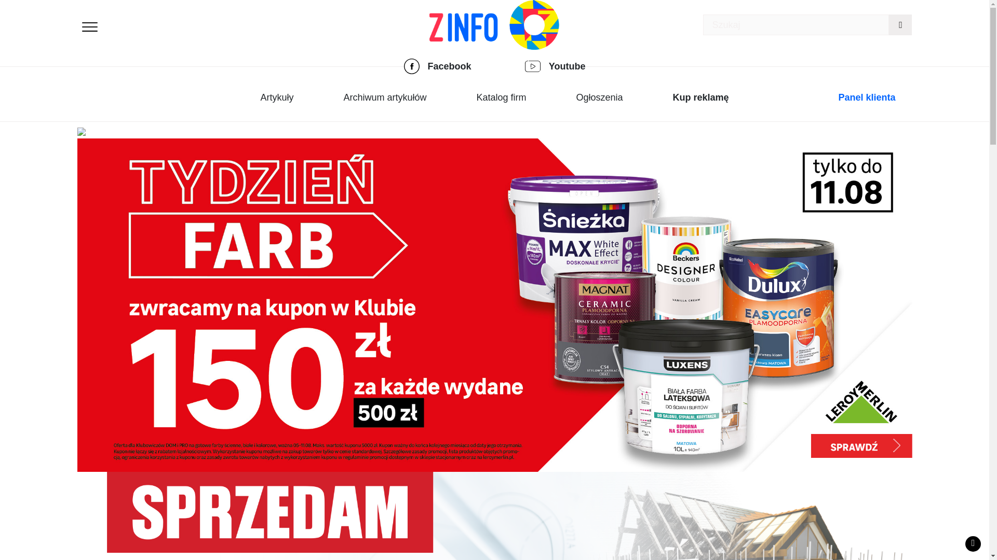 The image size is (997, 560). I want to click on Dziennik ZINFO, so click(494, 25).